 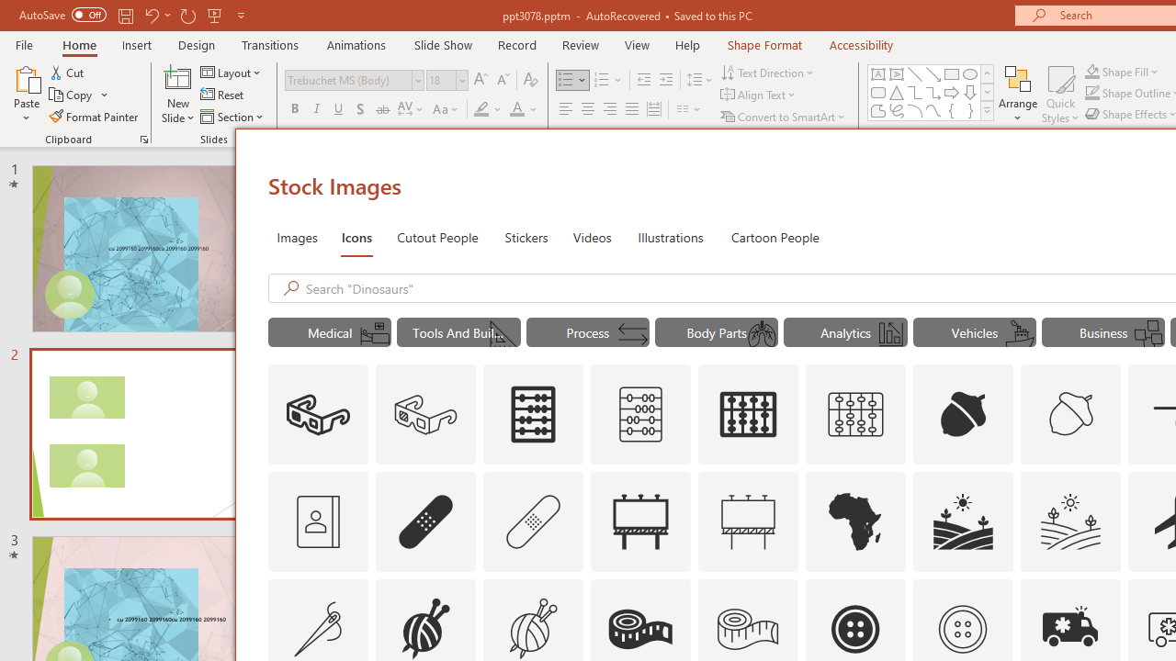 I want to click on Stickers, so click(x=526, y=237).